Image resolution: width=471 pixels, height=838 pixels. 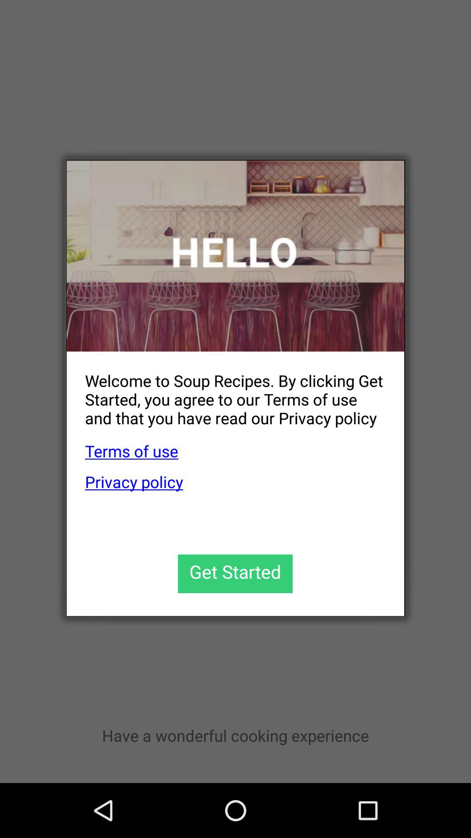 What do you see at coordinates (235, 574) in the screenshot?
I see `tap icon below the privacy policy item` at bounding box center [235, 574].